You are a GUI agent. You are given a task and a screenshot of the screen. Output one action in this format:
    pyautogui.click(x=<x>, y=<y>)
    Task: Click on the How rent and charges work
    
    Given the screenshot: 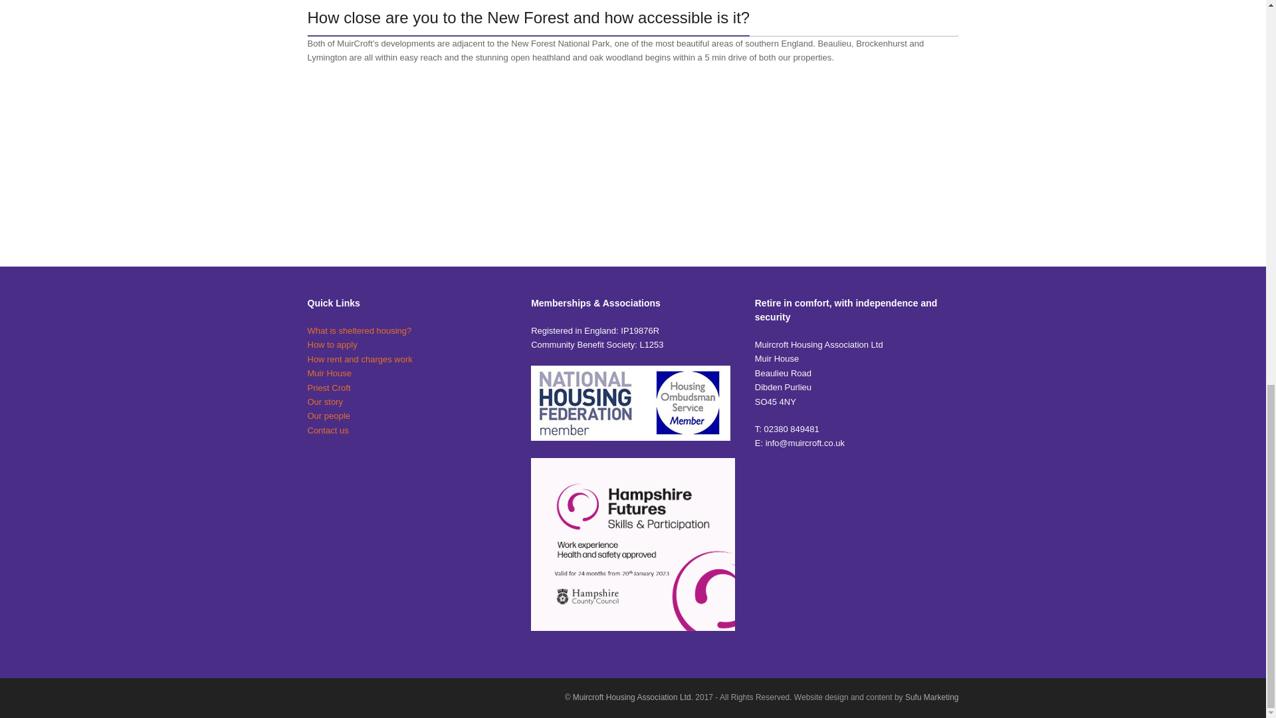 What is the action you would take?
    pyautogui.click(x=360, y=359)
    